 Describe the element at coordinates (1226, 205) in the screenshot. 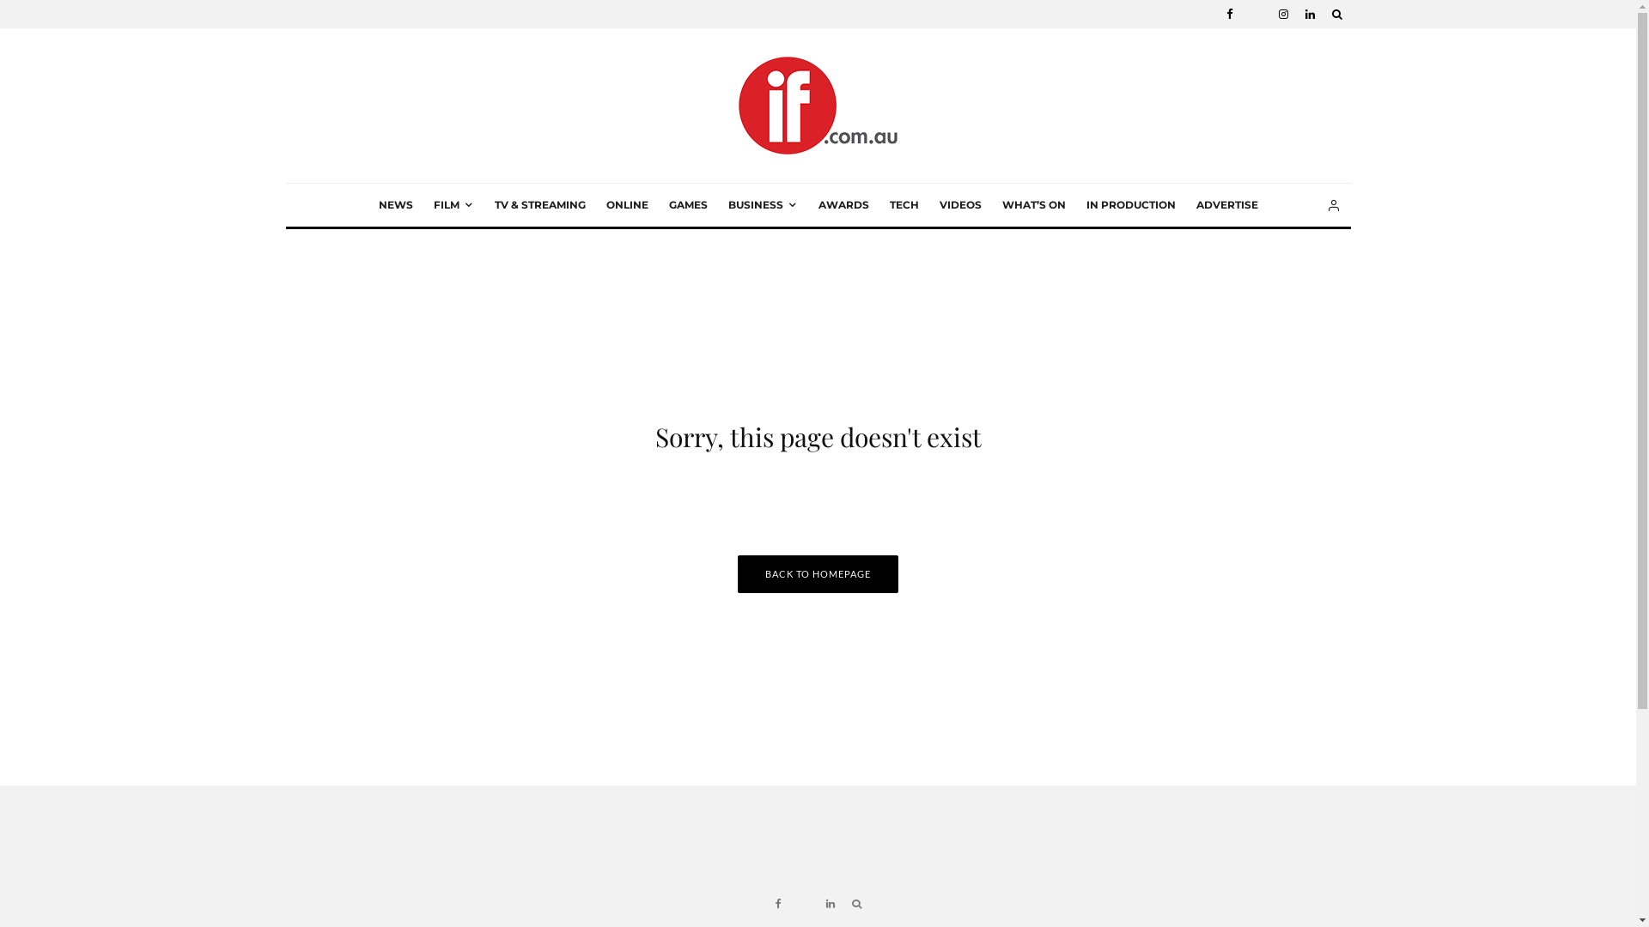

I see `ADVERTISE` at that location.